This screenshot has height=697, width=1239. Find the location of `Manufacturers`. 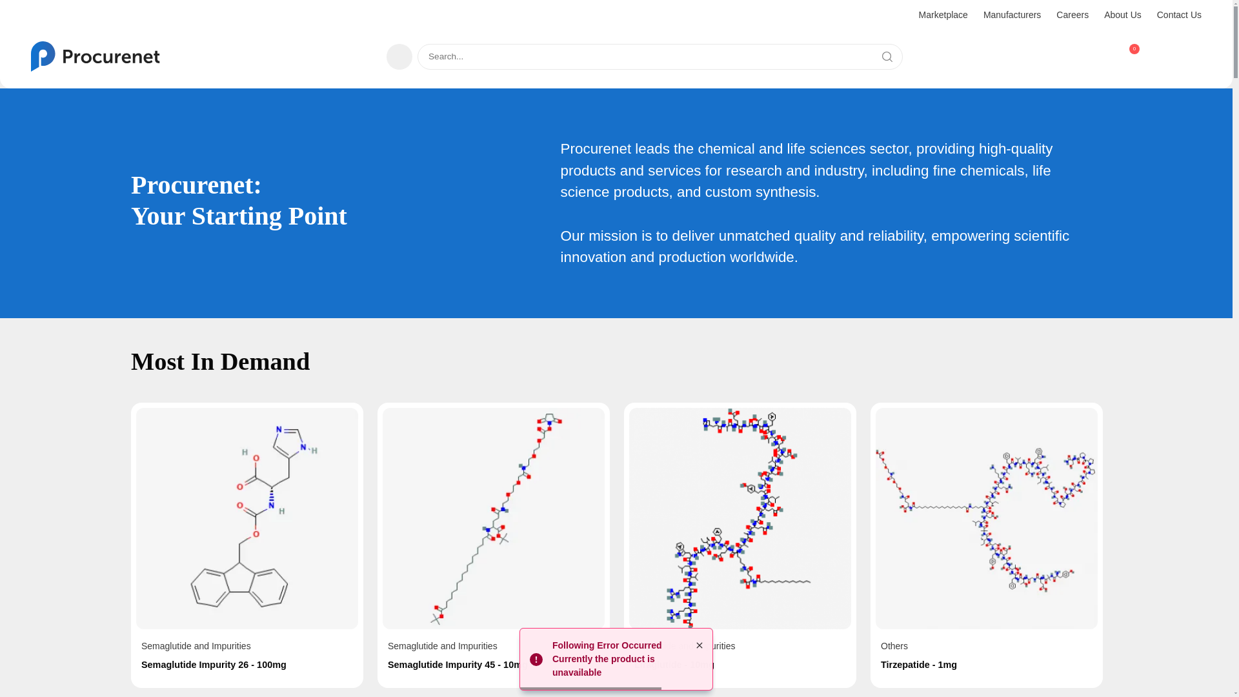

Manufacturers is located at coordinates (1012, 17).